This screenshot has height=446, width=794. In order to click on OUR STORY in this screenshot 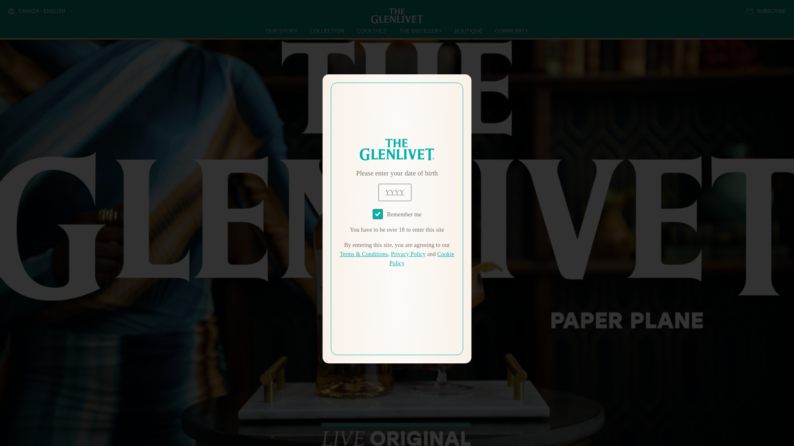, I will do `click(282, 31)`.